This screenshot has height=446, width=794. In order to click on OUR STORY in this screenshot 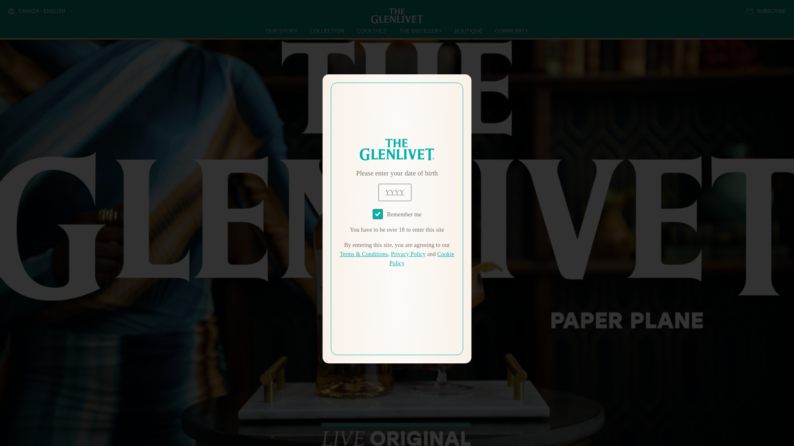, I will do `click(282, 31)`.